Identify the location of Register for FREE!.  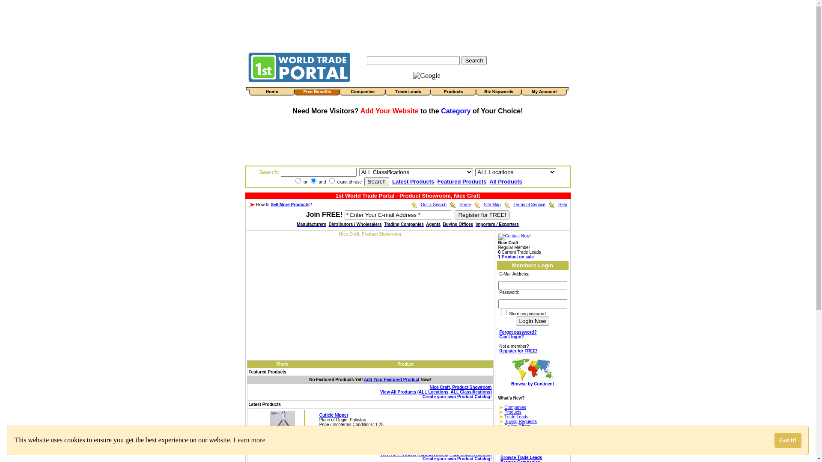
(518, 351).